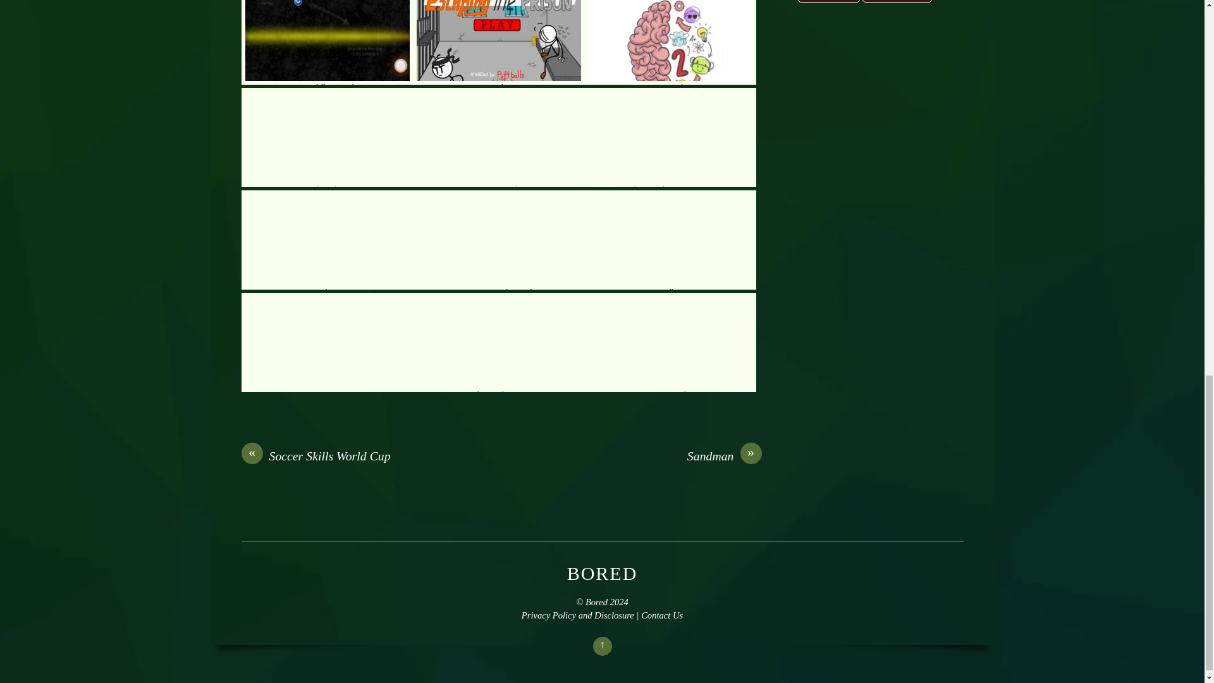  What do you see at coordinates (328, 342) in the screenshot?
I see `Gravity Soccer 3` at bounding box center [328, 342].